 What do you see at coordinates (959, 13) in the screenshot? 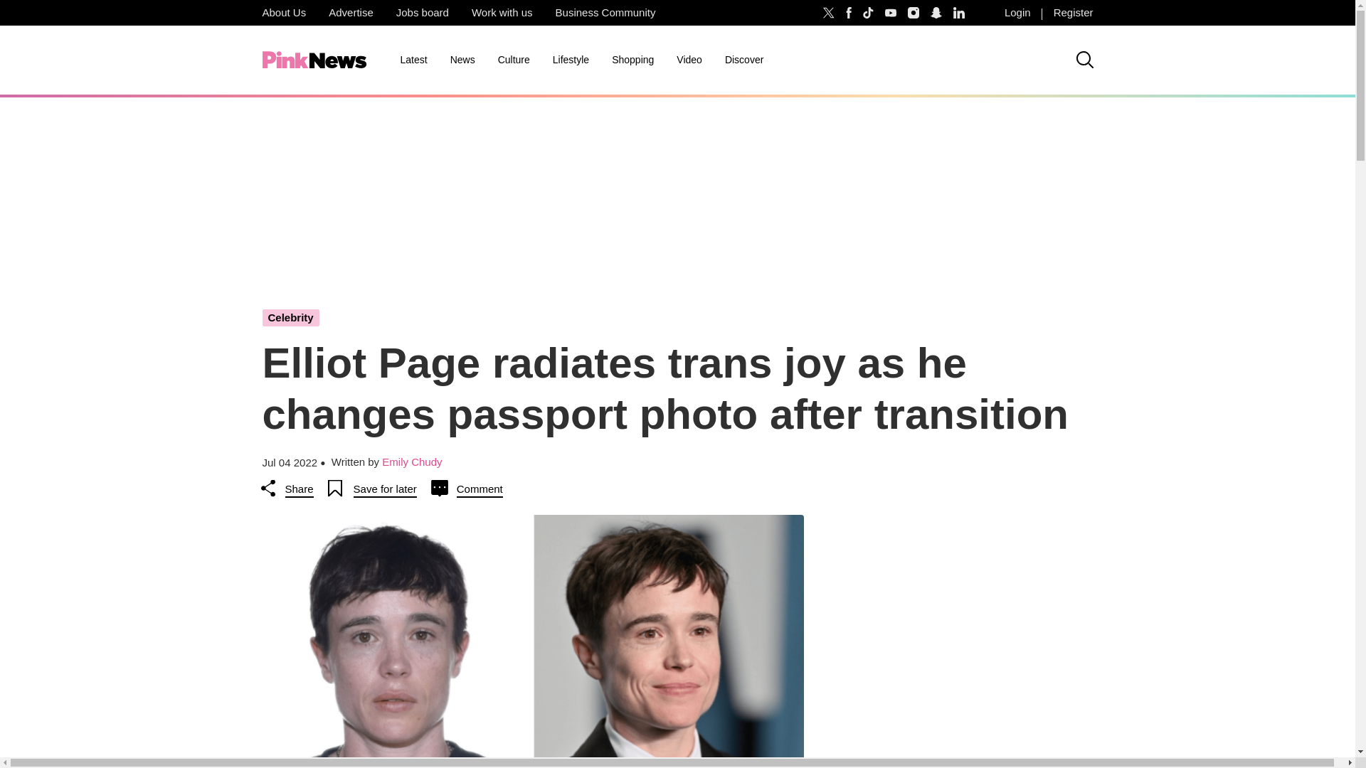
I see `Follow PinkNews on LinkedIn` at bounding box center [959, 13].